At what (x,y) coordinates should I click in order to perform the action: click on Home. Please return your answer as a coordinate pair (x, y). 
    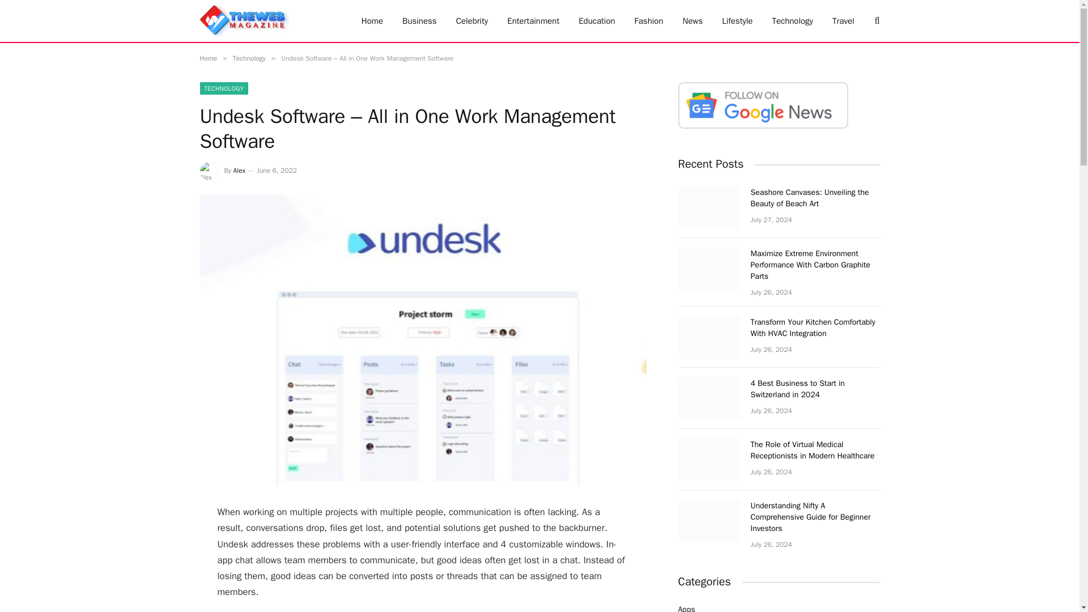
    Looking at the image, I should click on (372, 21).